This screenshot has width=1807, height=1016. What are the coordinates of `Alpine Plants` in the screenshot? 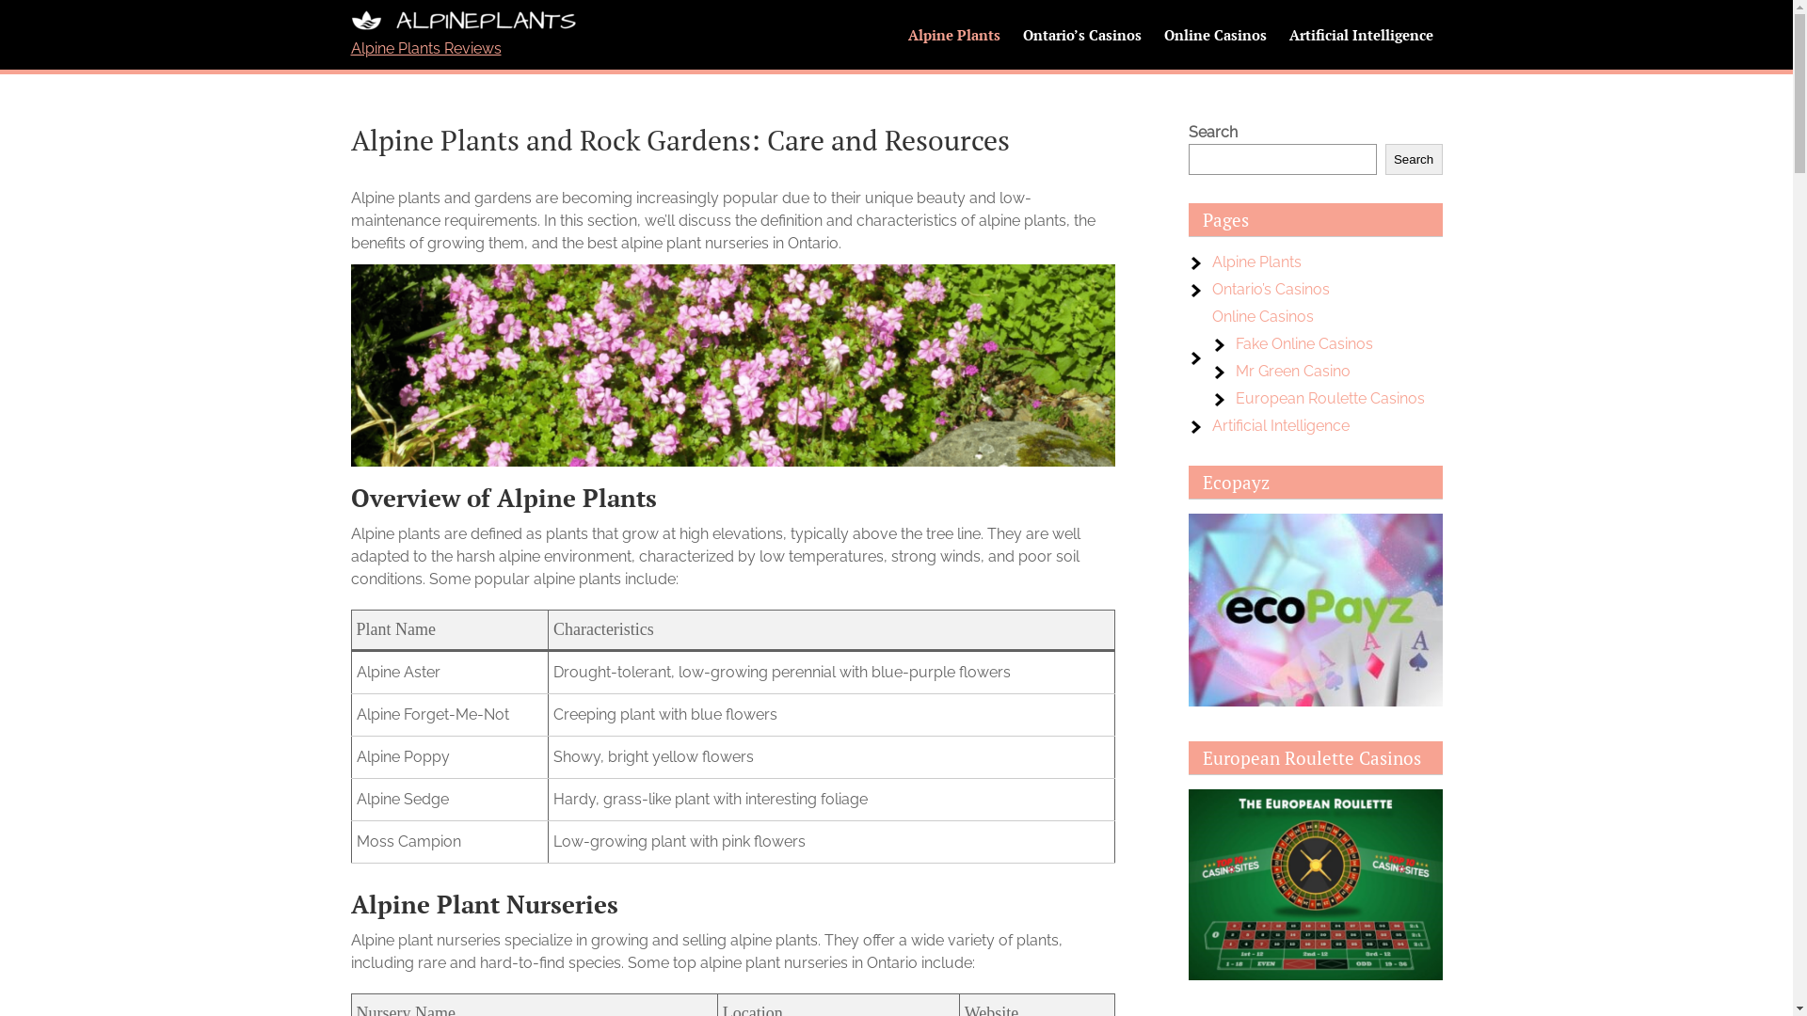 It's located at (1257, 262).